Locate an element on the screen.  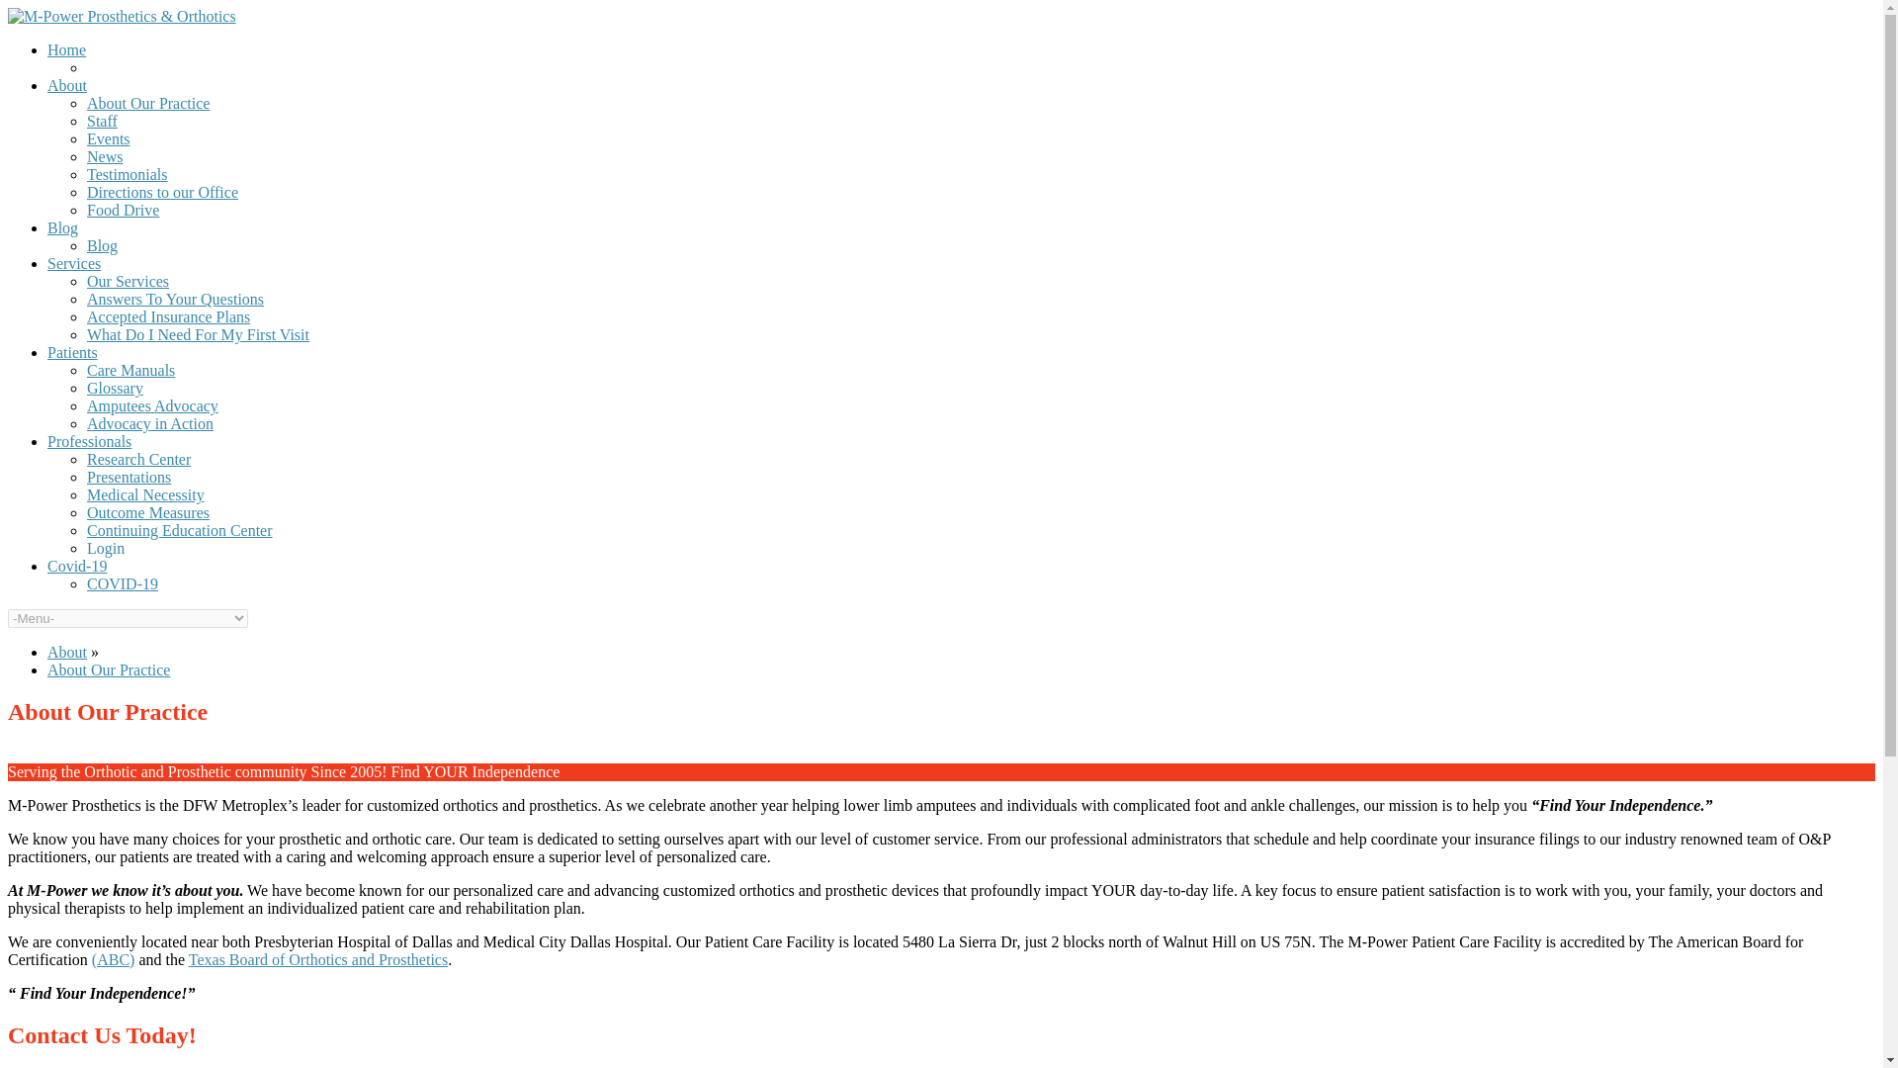
Our Services is located at coordinates (128, 281).